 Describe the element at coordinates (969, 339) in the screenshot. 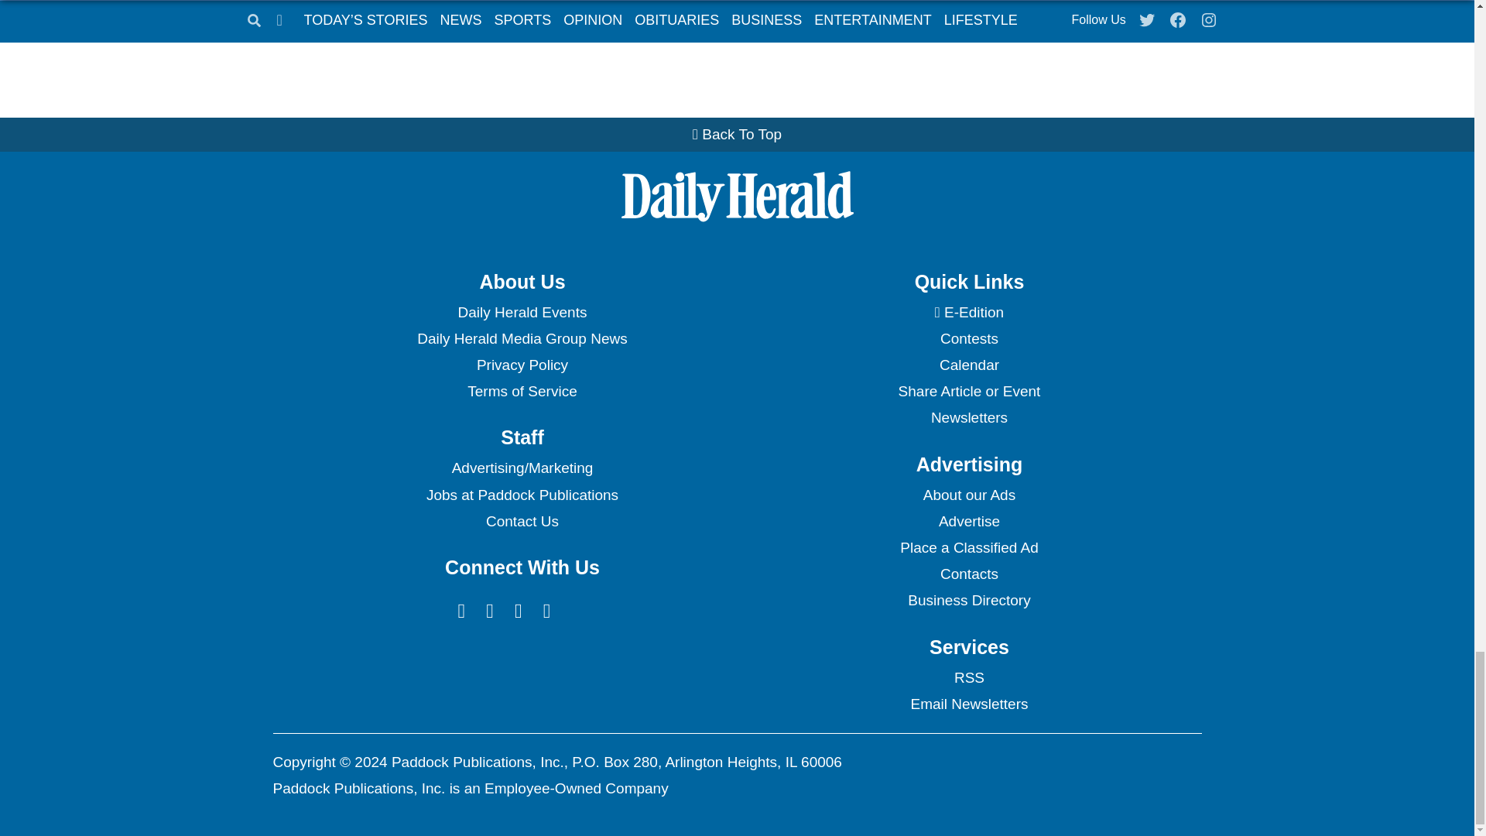

I see `Contests` at that location.